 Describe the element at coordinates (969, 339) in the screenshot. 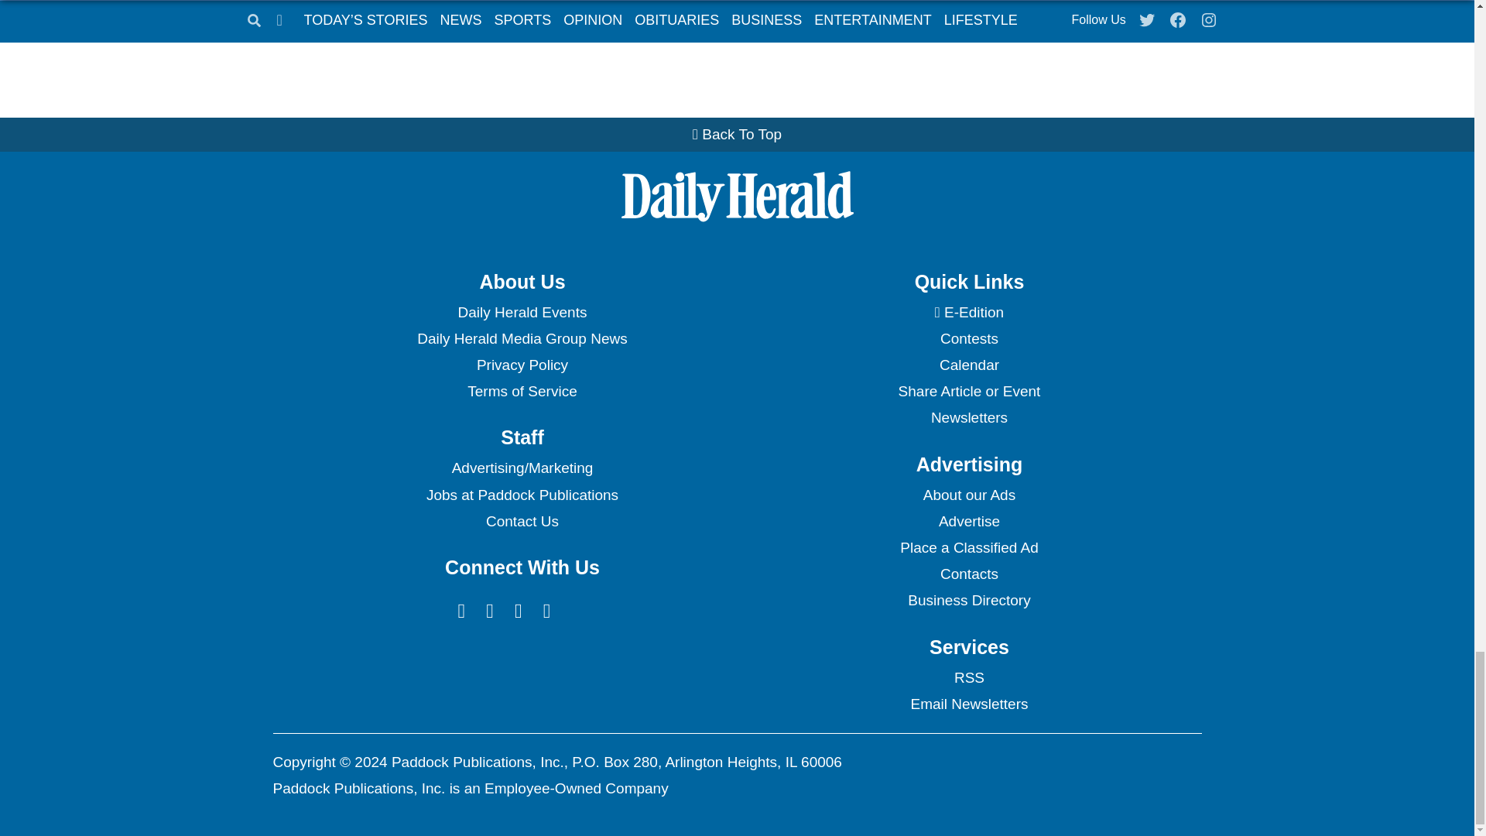

I see `Contests` at that location.